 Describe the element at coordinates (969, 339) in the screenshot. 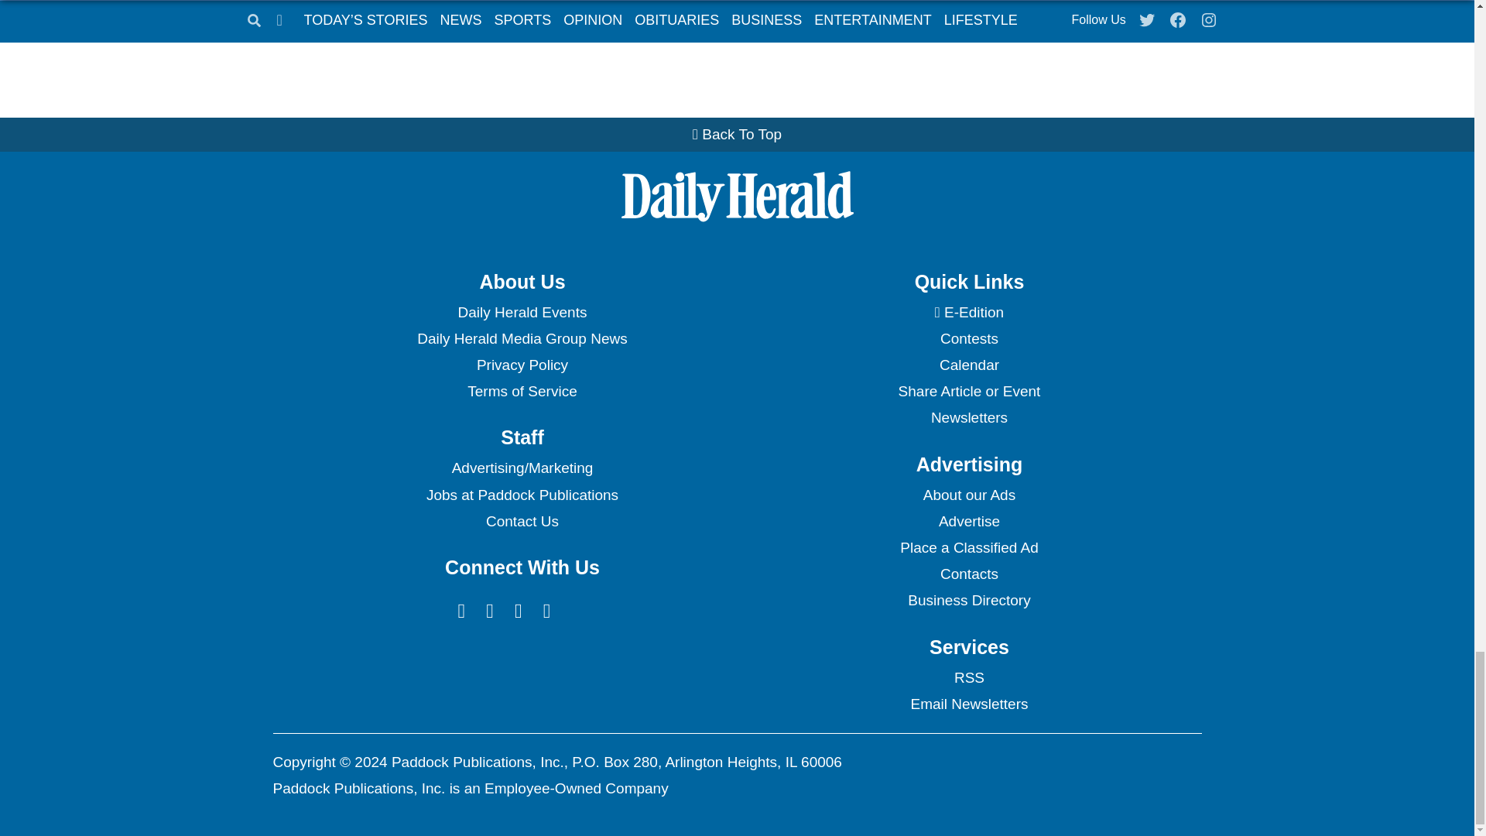

I see `Contests` at that location.